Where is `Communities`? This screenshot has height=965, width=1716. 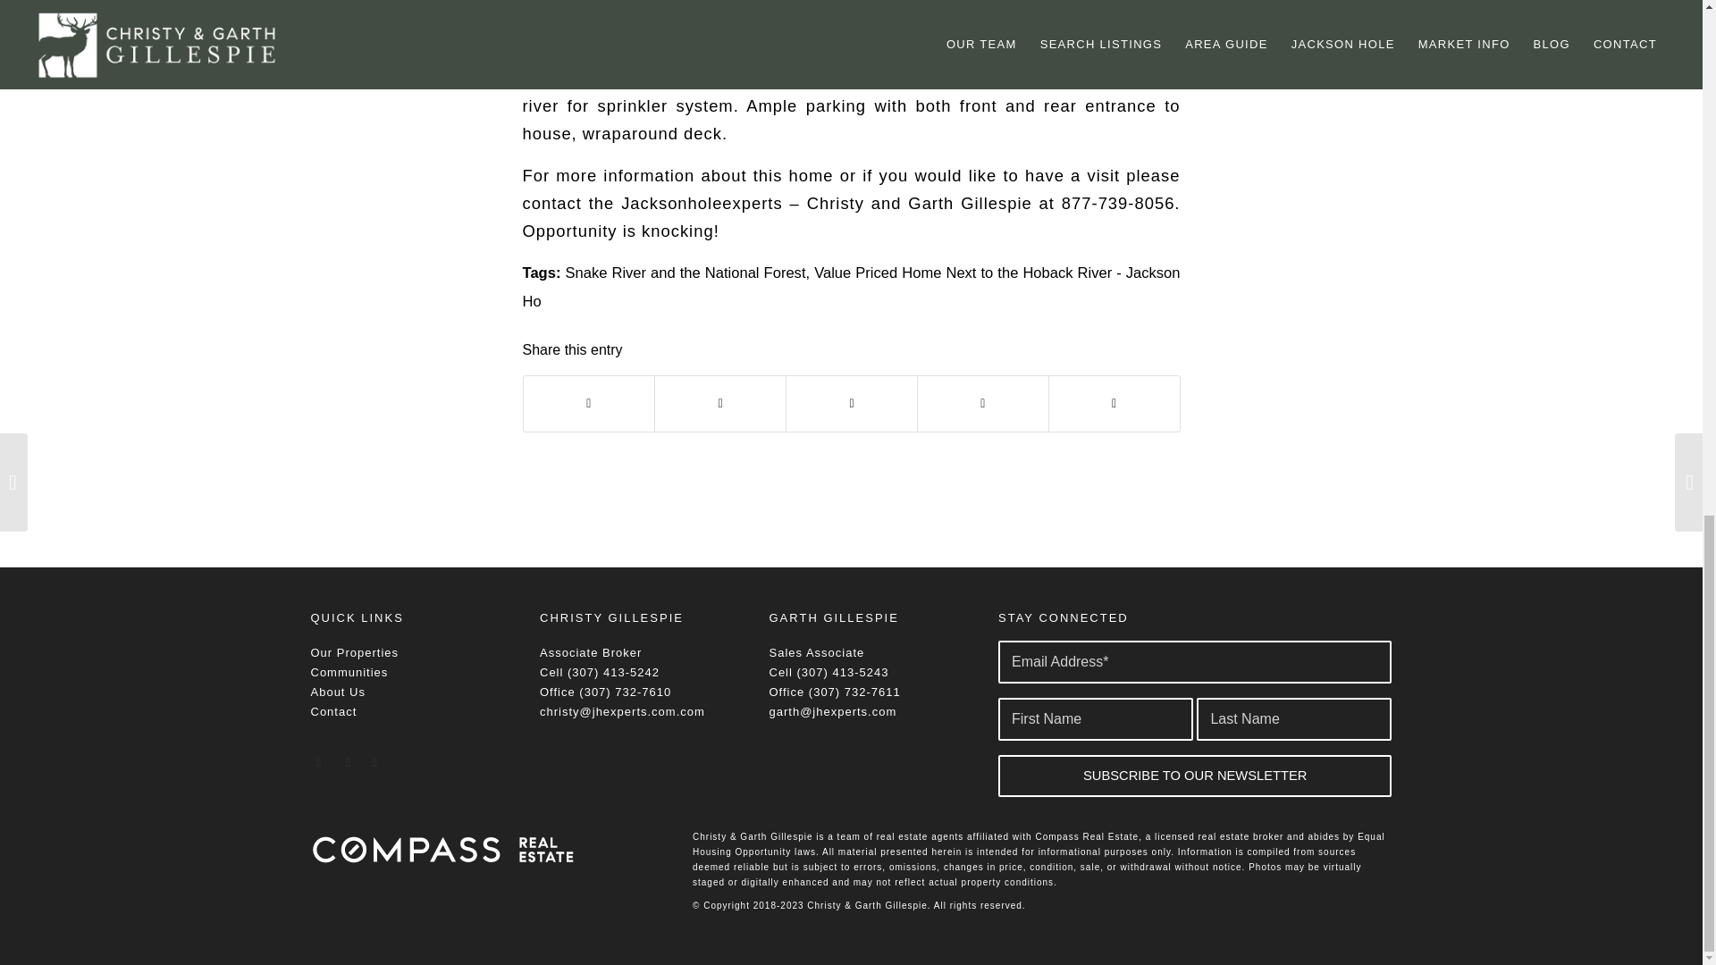
Communities is located at coordinates (349, 672).